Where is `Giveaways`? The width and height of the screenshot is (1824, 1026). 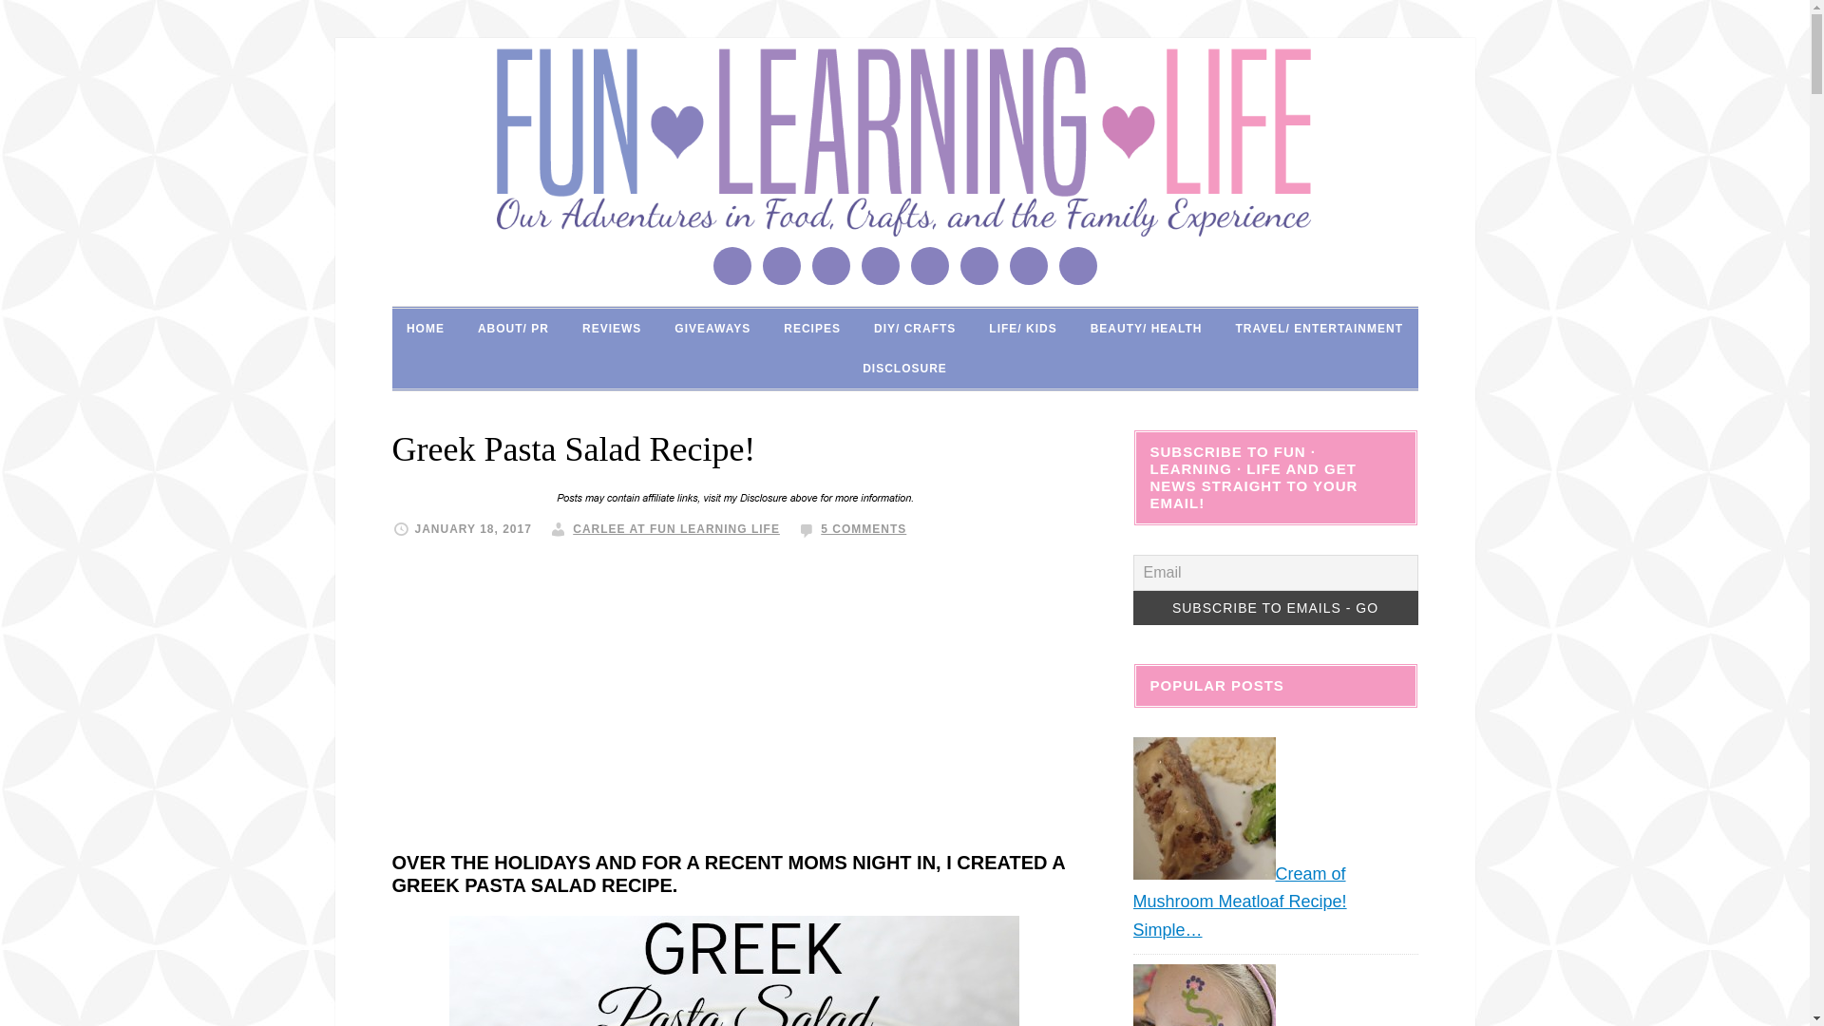
Giveaways is located at coordinates (712, 329).